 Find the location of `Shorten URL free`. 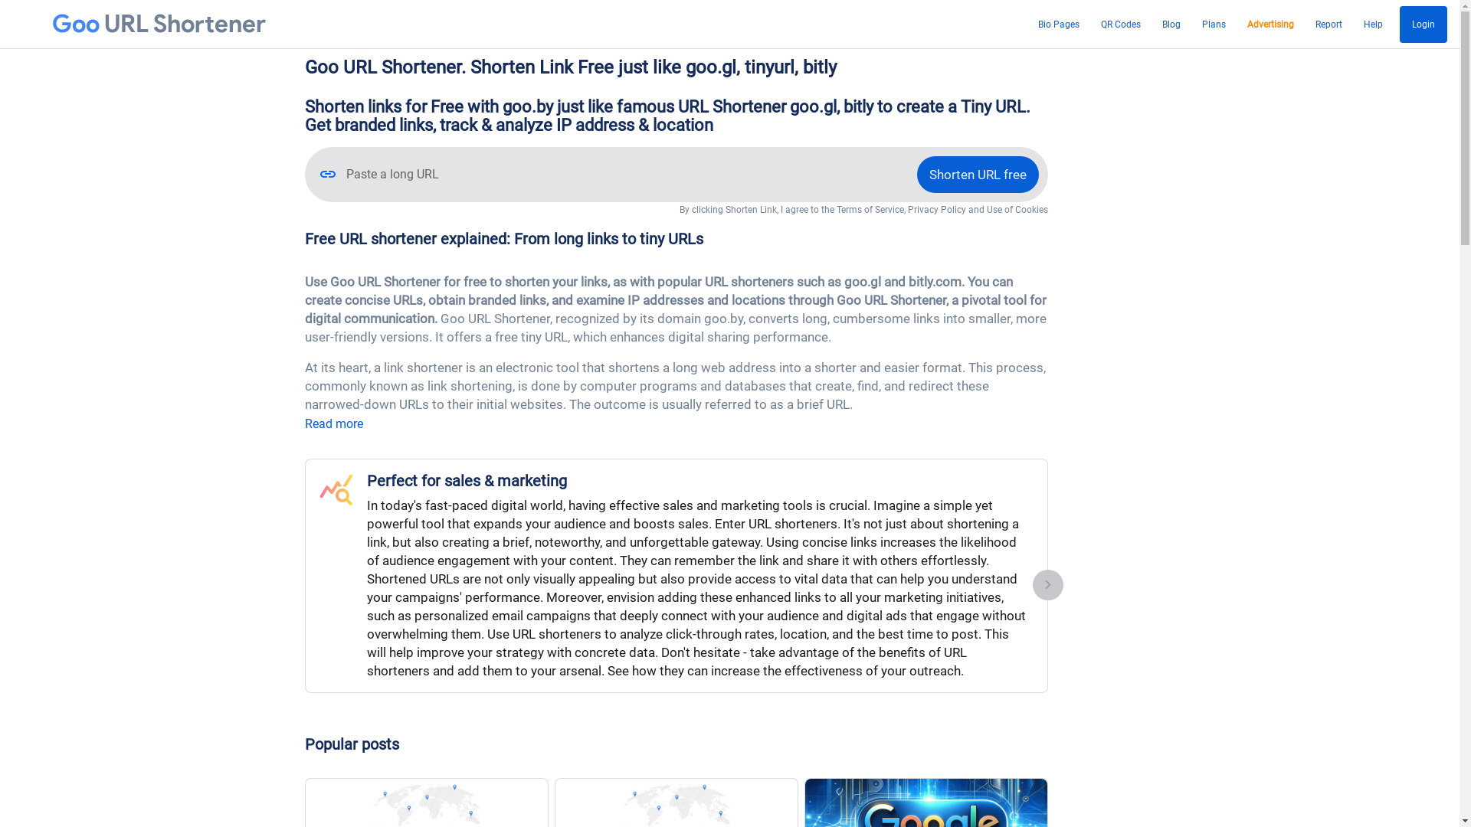

Shorten URL free is located at coordinates (978, 175).